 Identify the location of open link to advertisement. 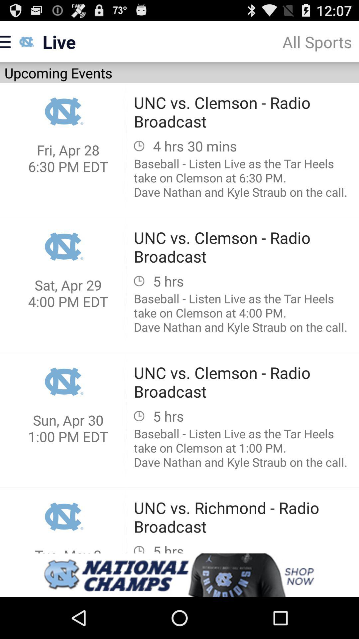
(179, 575).